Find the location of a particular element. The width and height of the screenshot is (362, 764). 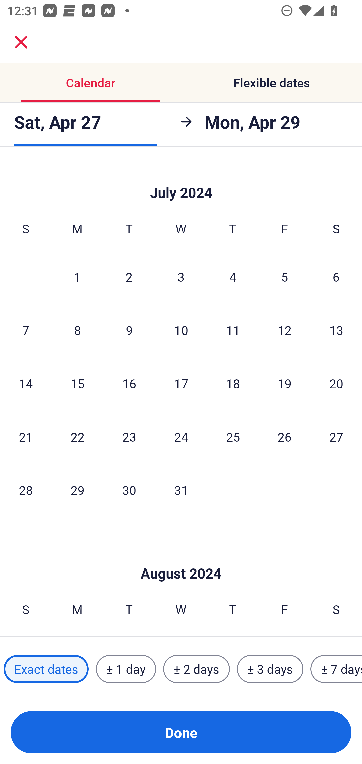

9 Tuesday, July 9, 2024 is located at coordinates (129, 330).